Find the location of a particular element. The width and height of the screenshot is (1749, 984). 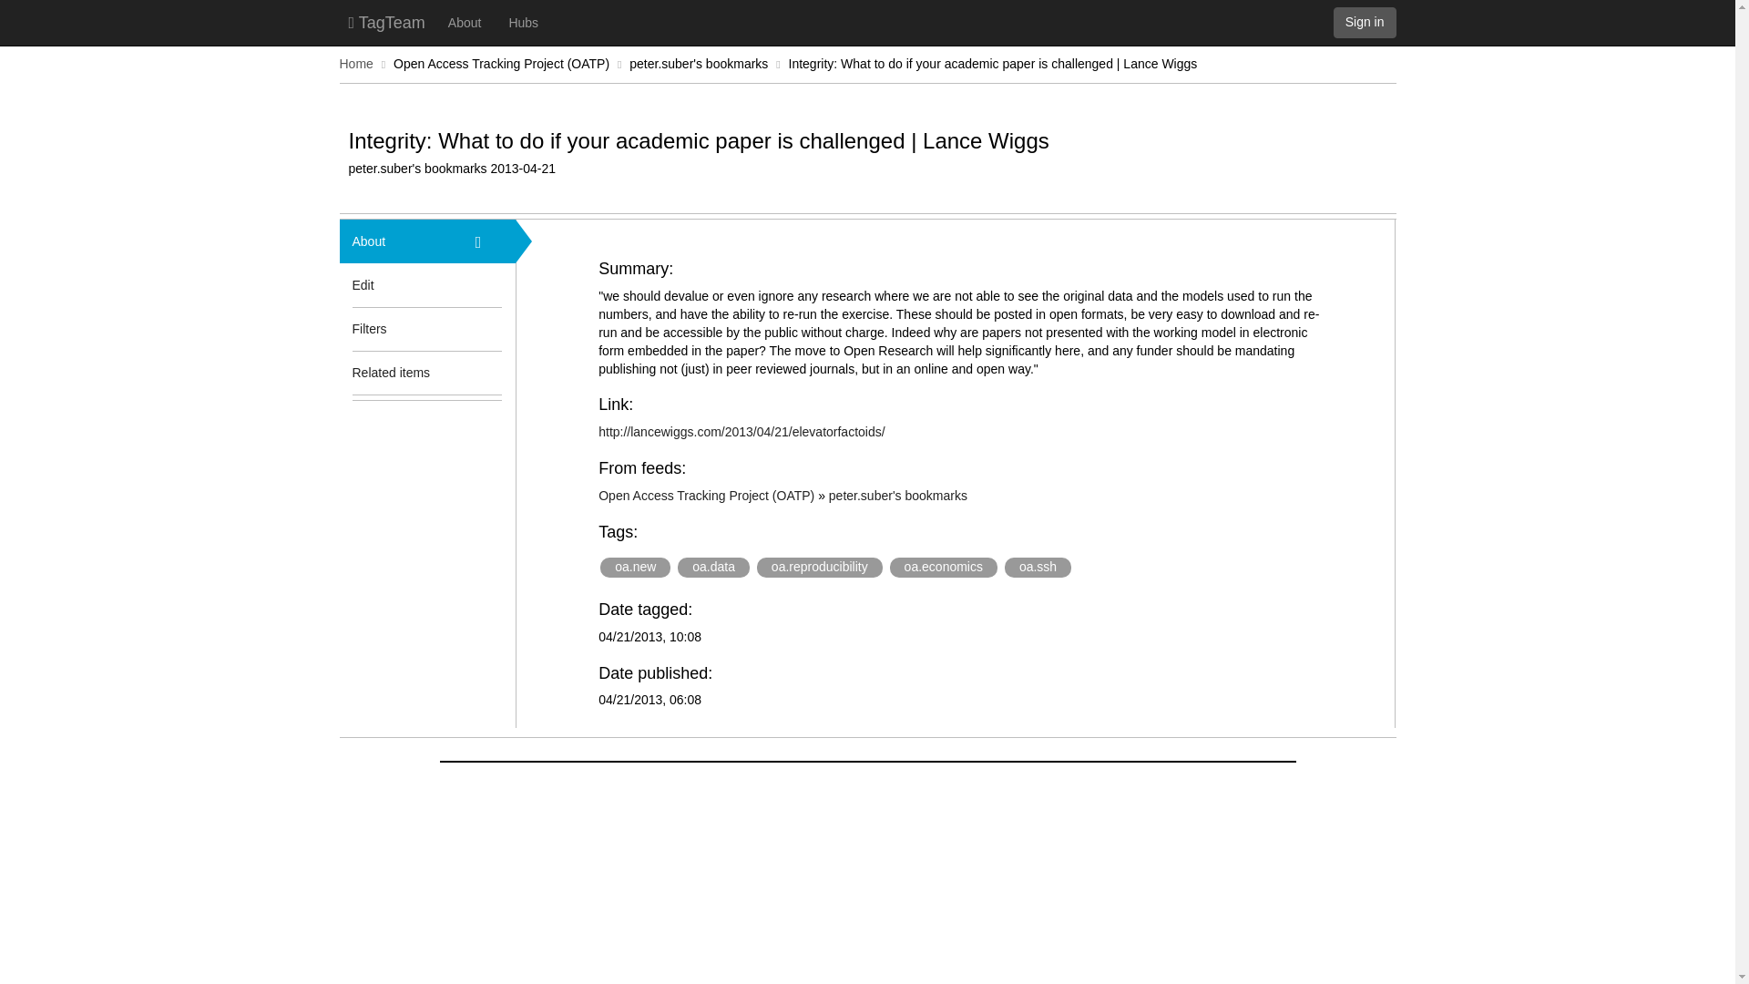

About is located at coordinates (400, 241).